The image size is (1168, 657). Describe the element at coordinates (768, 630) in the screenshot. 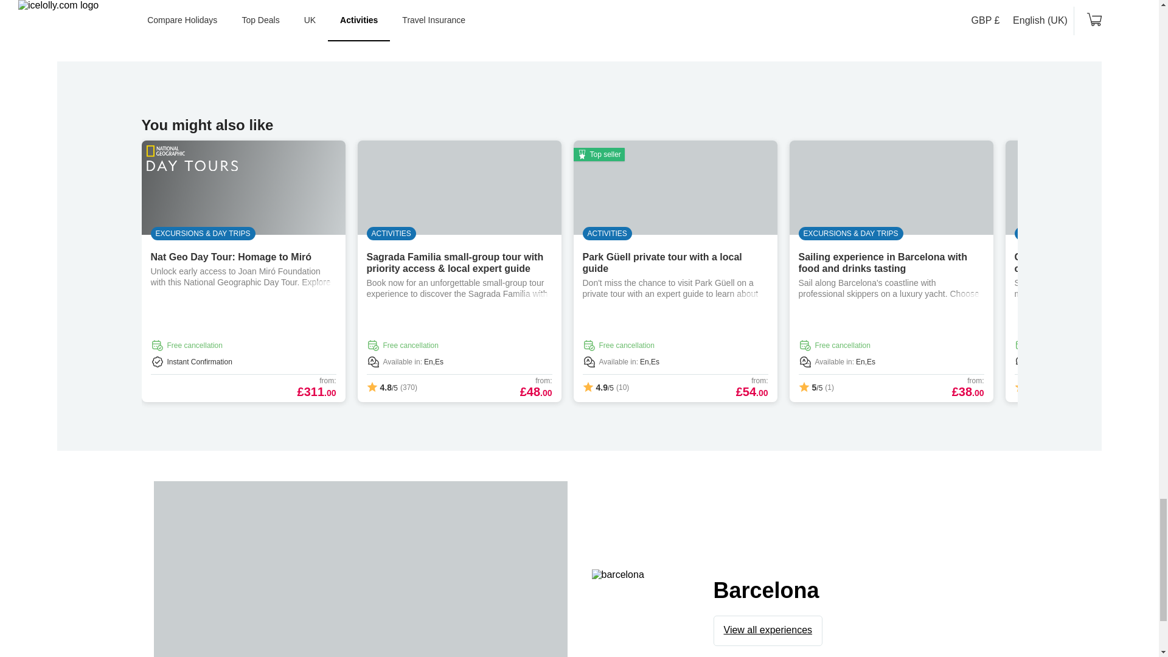

I see `View all experiences` at that location.